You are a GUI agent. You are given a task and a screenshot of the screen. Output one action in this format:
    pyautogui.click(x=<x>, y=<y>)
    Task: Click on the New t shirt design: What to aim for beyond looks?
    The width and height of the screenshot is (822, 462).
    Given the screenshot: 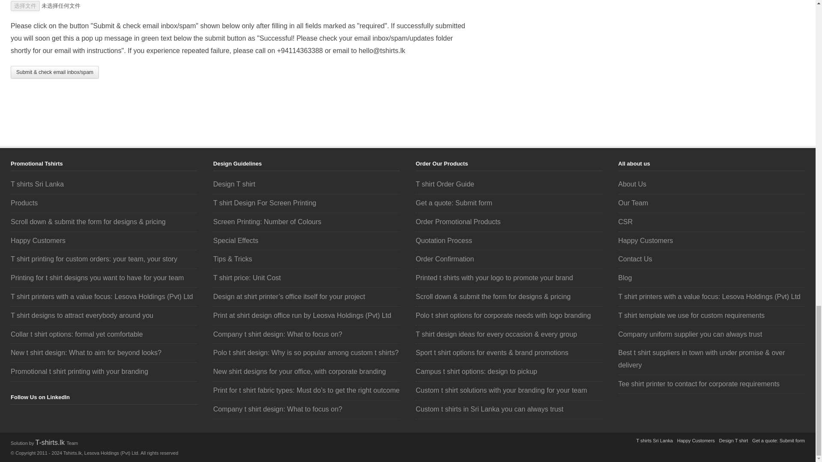 What is the action you would take?
    pyautogui.click(x=86, y=352)
    